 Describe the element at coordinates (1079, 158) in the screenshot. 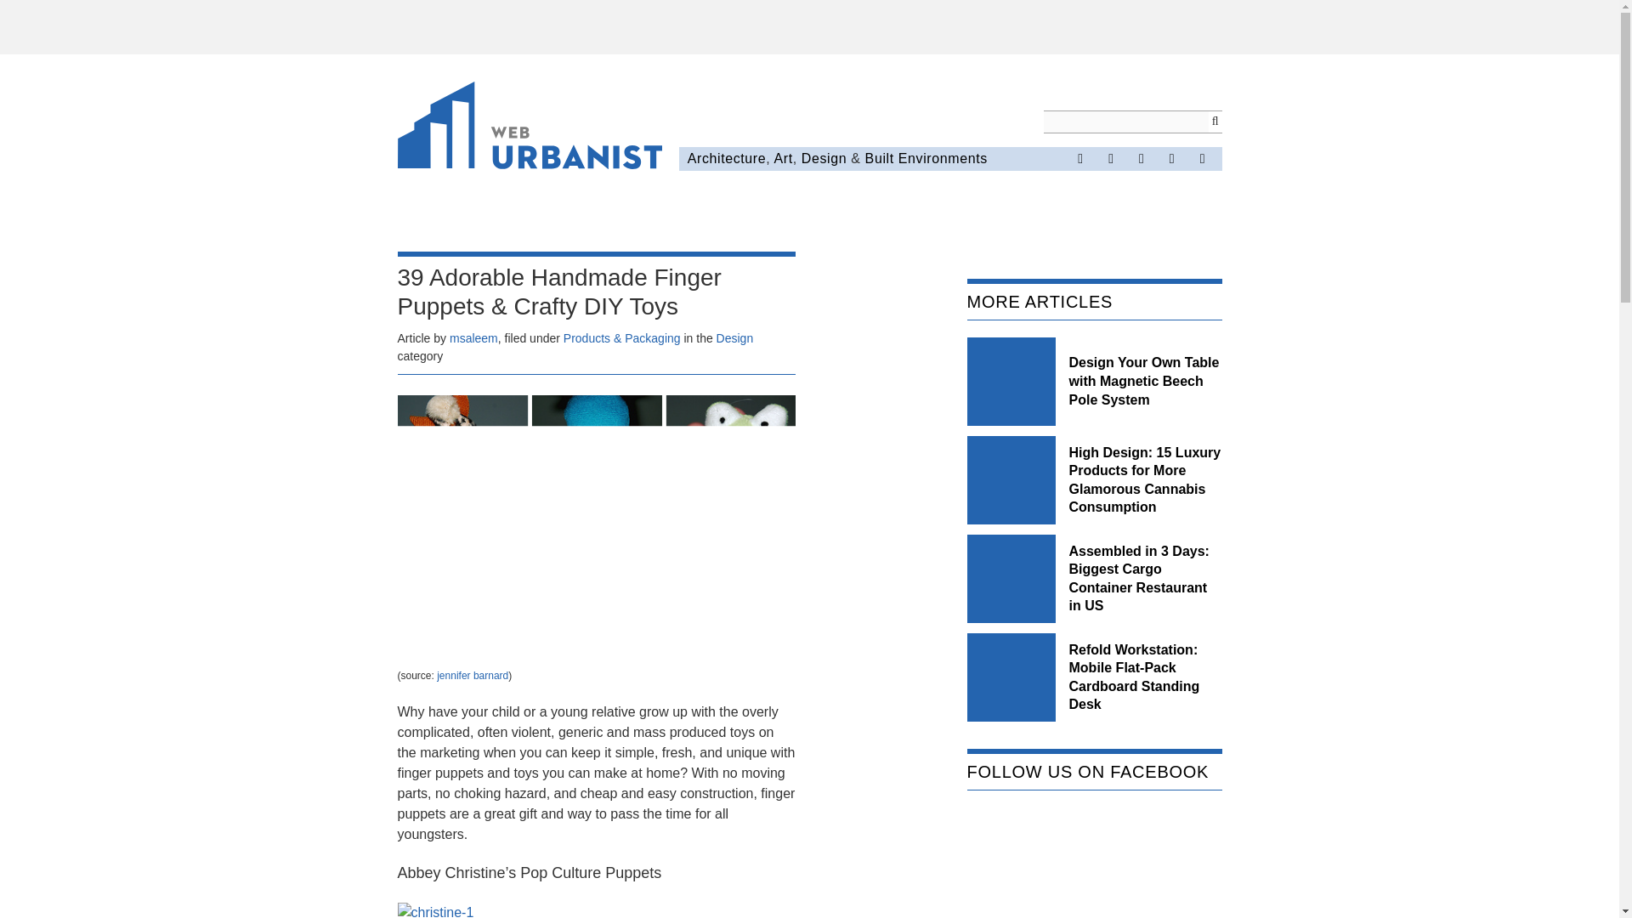

I see `Become a Fan on Facebook!` at that location.